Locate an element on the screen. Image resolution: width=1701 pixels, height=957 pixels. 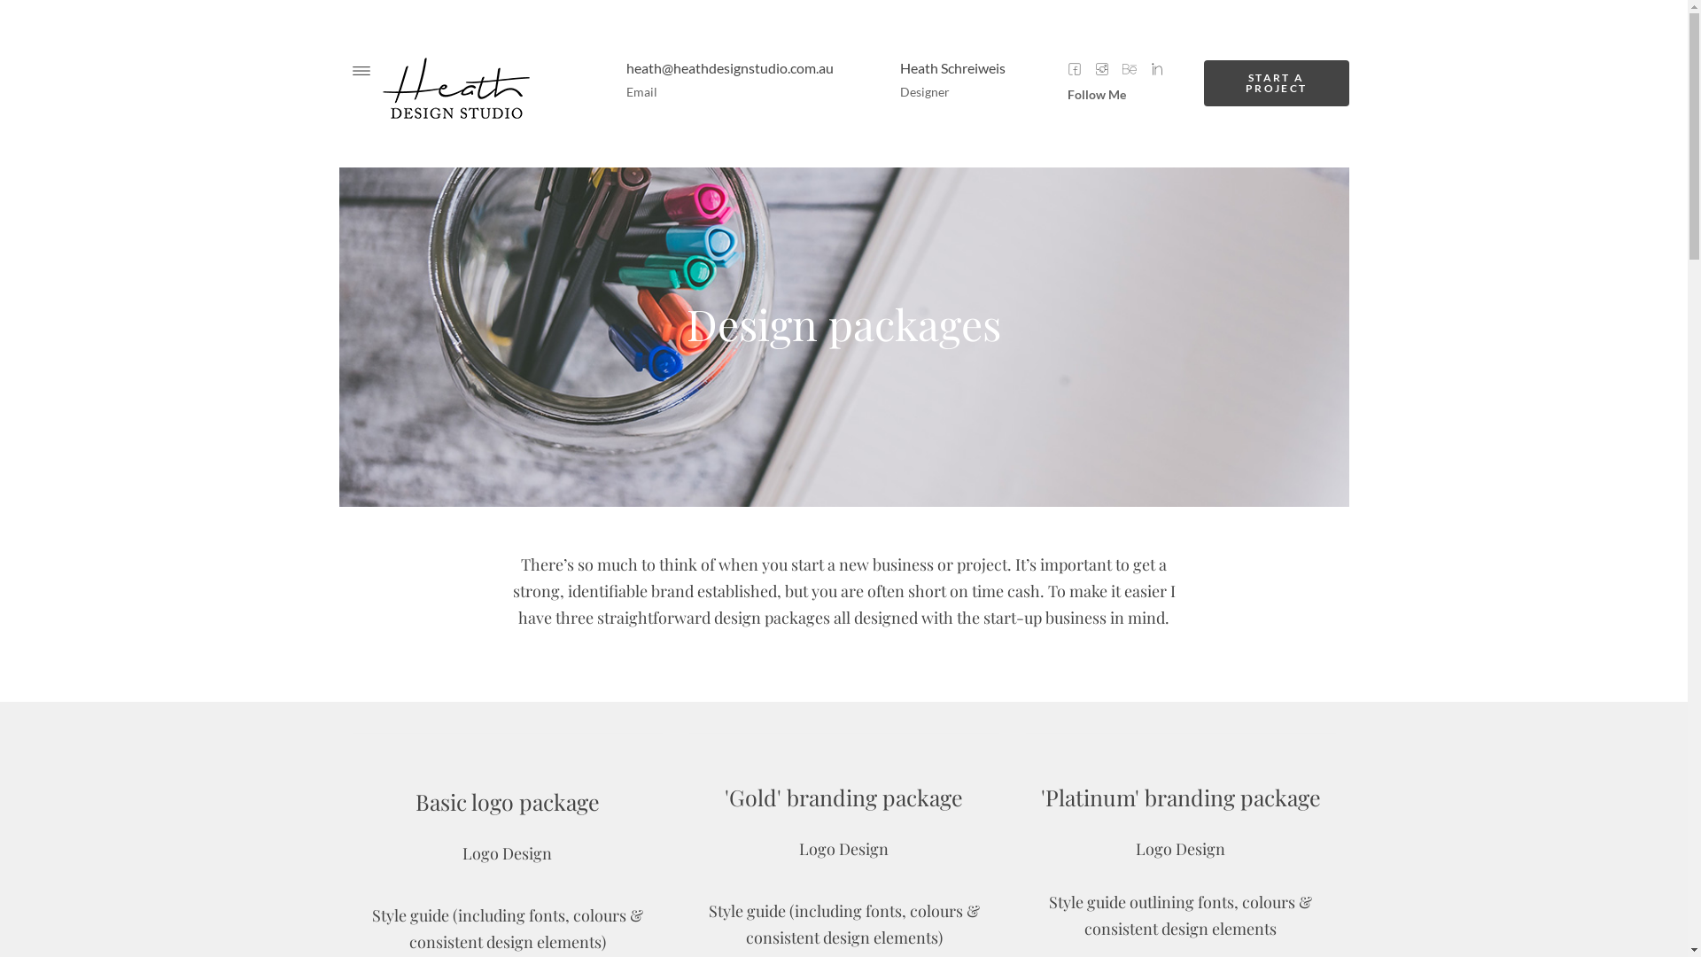
START A PROJECT is located at coordinates (1277, 83).